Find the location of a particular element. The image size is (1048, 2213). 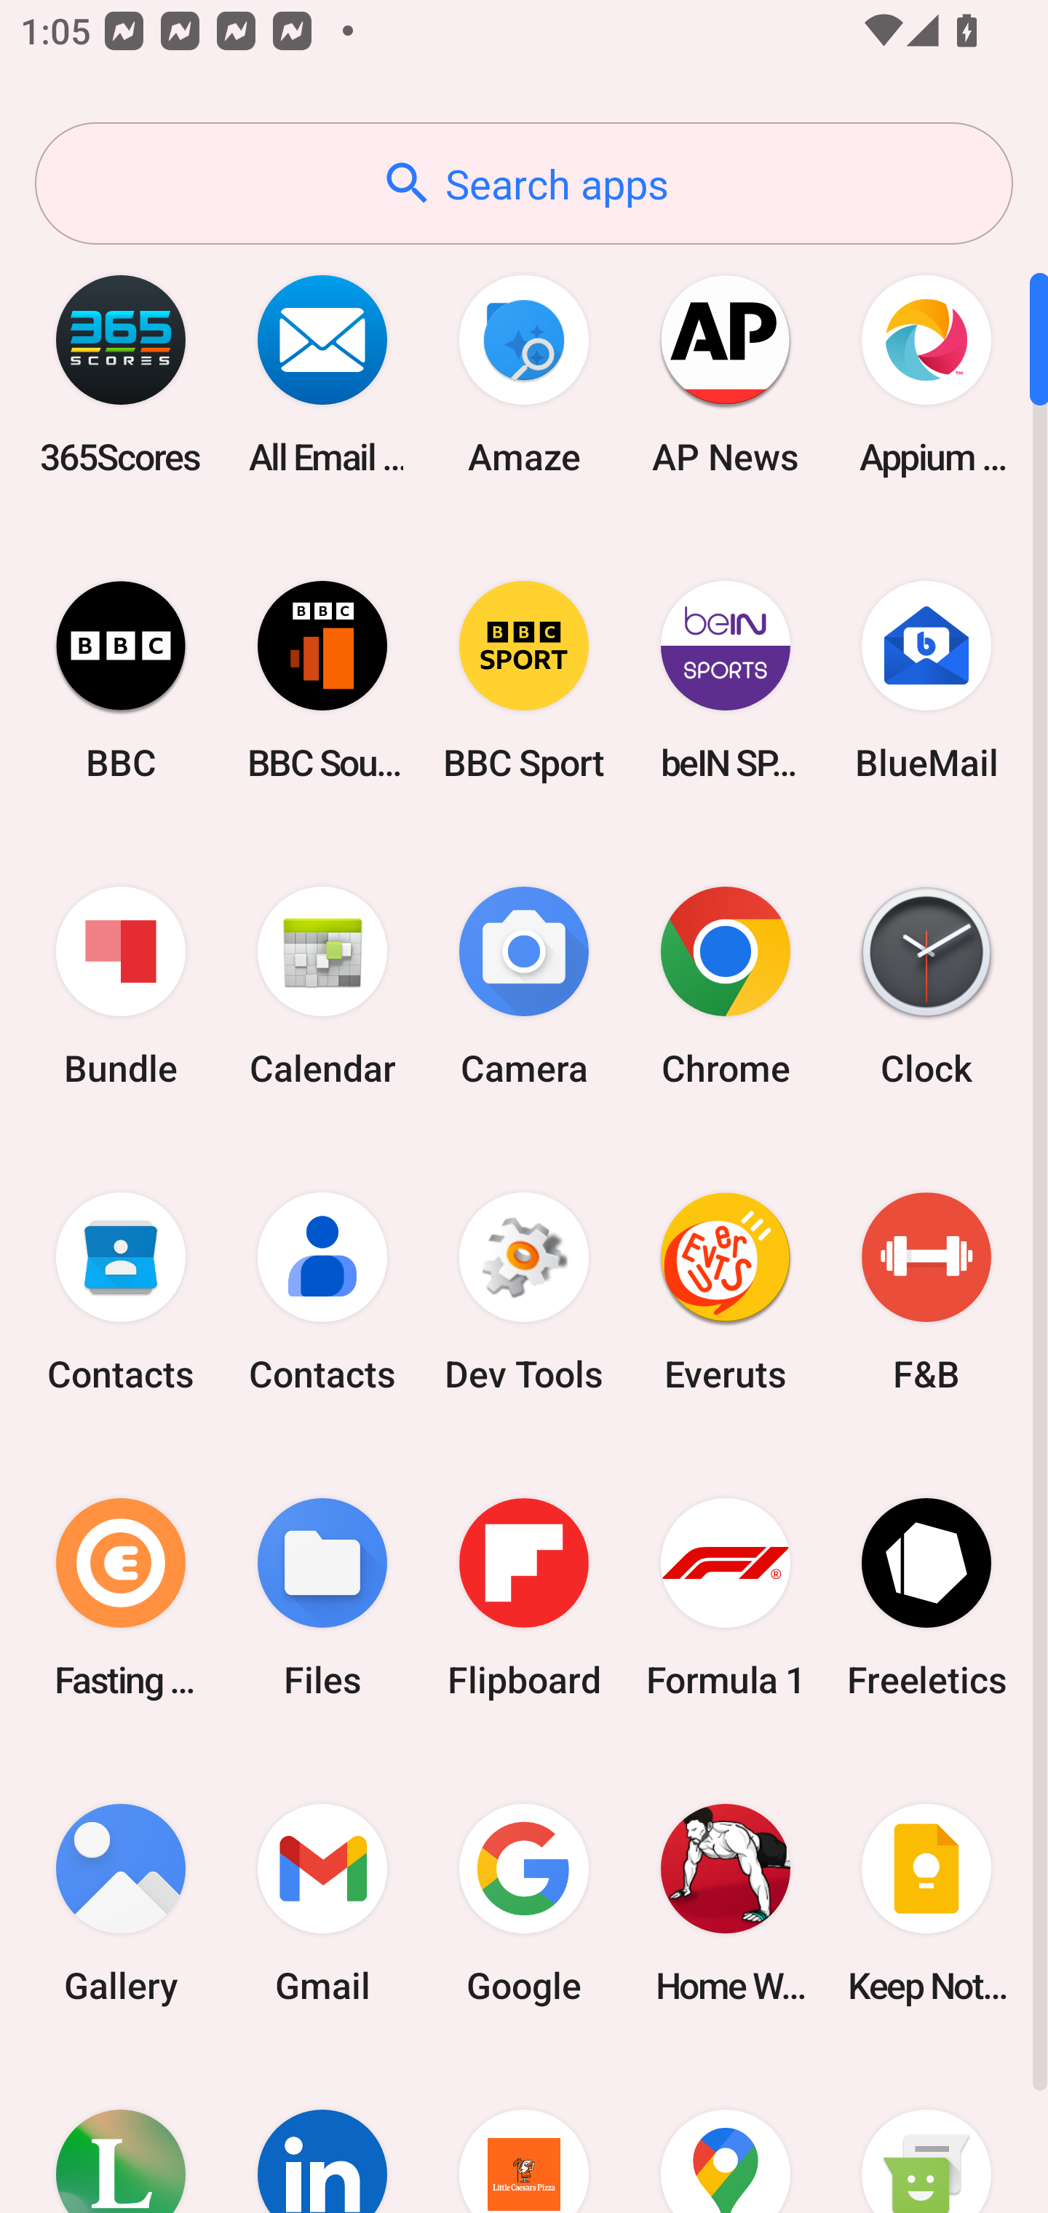

Gallery is located at coordinates (121, 1903).